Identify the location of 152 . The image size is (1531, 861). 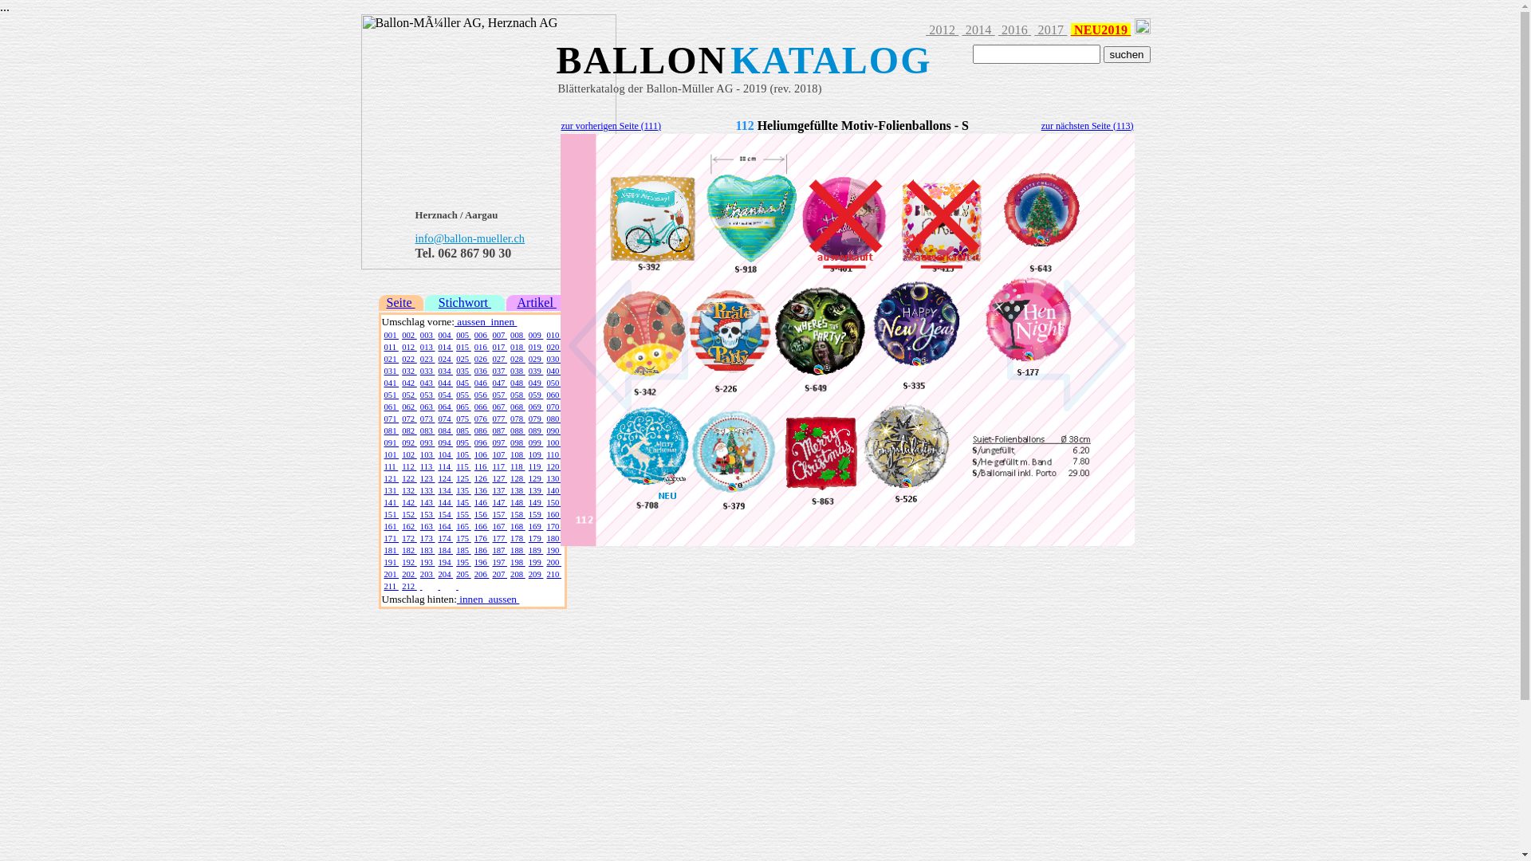
(410, 515).